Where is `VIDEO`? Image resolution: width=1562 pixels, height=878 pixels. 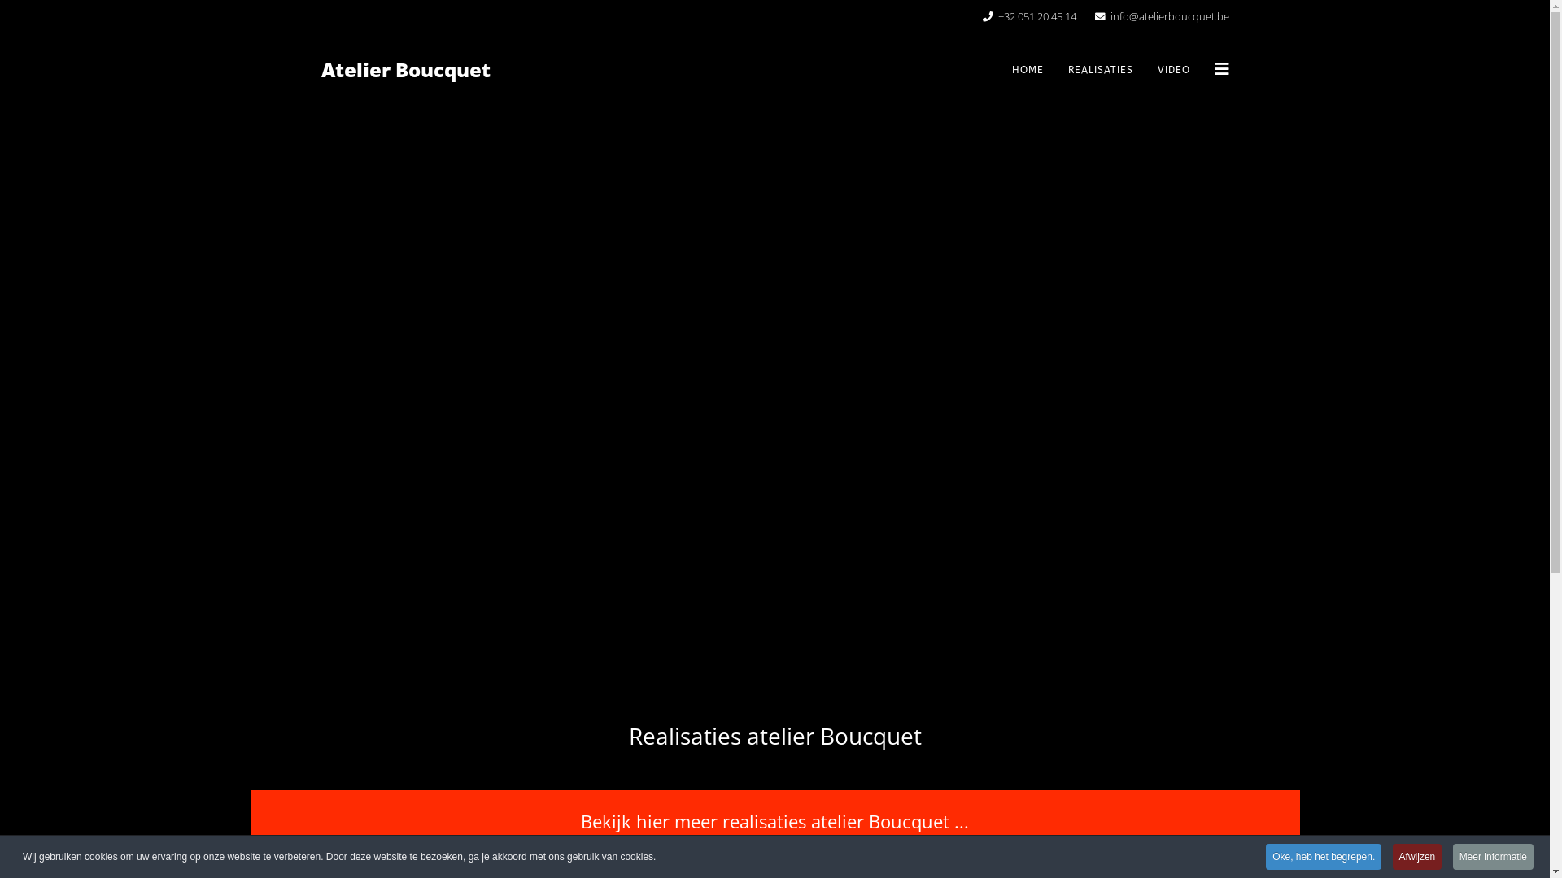 VIDEO is located at coordinates (1174, 70).